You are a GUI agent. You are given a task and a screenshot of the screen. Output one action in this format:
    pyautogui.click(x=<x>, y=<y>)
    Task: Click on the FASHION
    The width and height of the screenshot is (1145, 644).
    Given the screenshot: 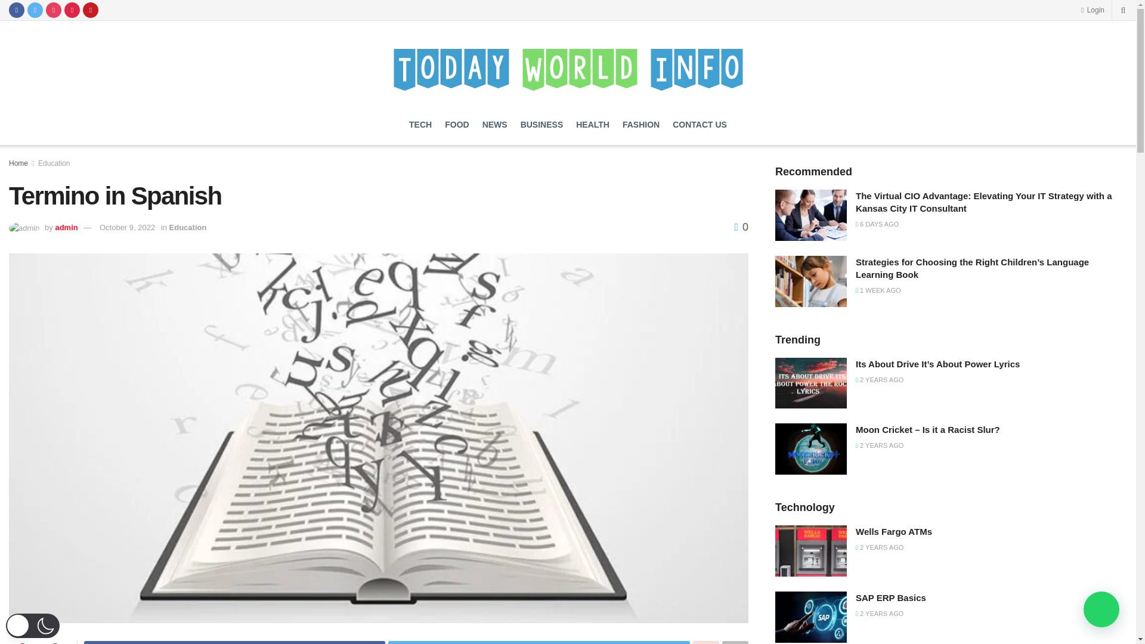 What is the action you would take?
    pyautogui.click(x=640, y=124)
    